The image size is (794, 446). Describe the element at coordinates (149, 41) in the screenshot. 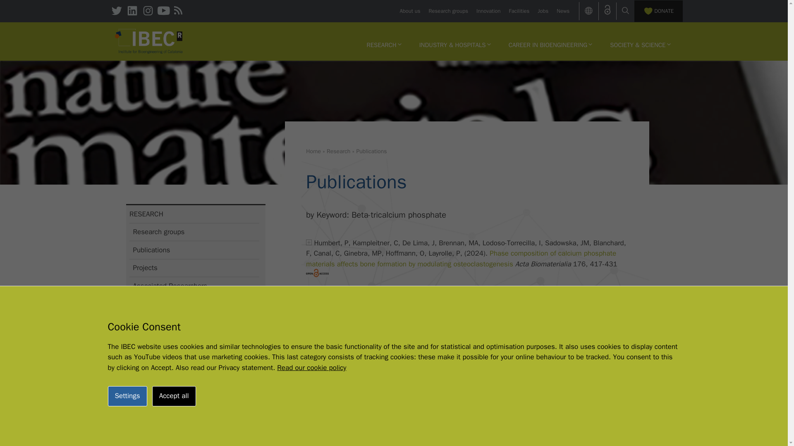

I see `Institute for Bioengineering of Catalonia` at that location.